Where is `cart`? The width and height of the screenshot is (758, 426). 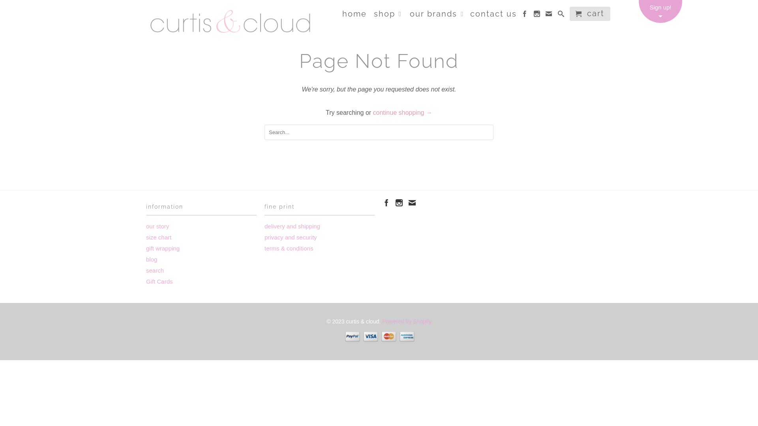
cart is located at coordinates (590, 14).